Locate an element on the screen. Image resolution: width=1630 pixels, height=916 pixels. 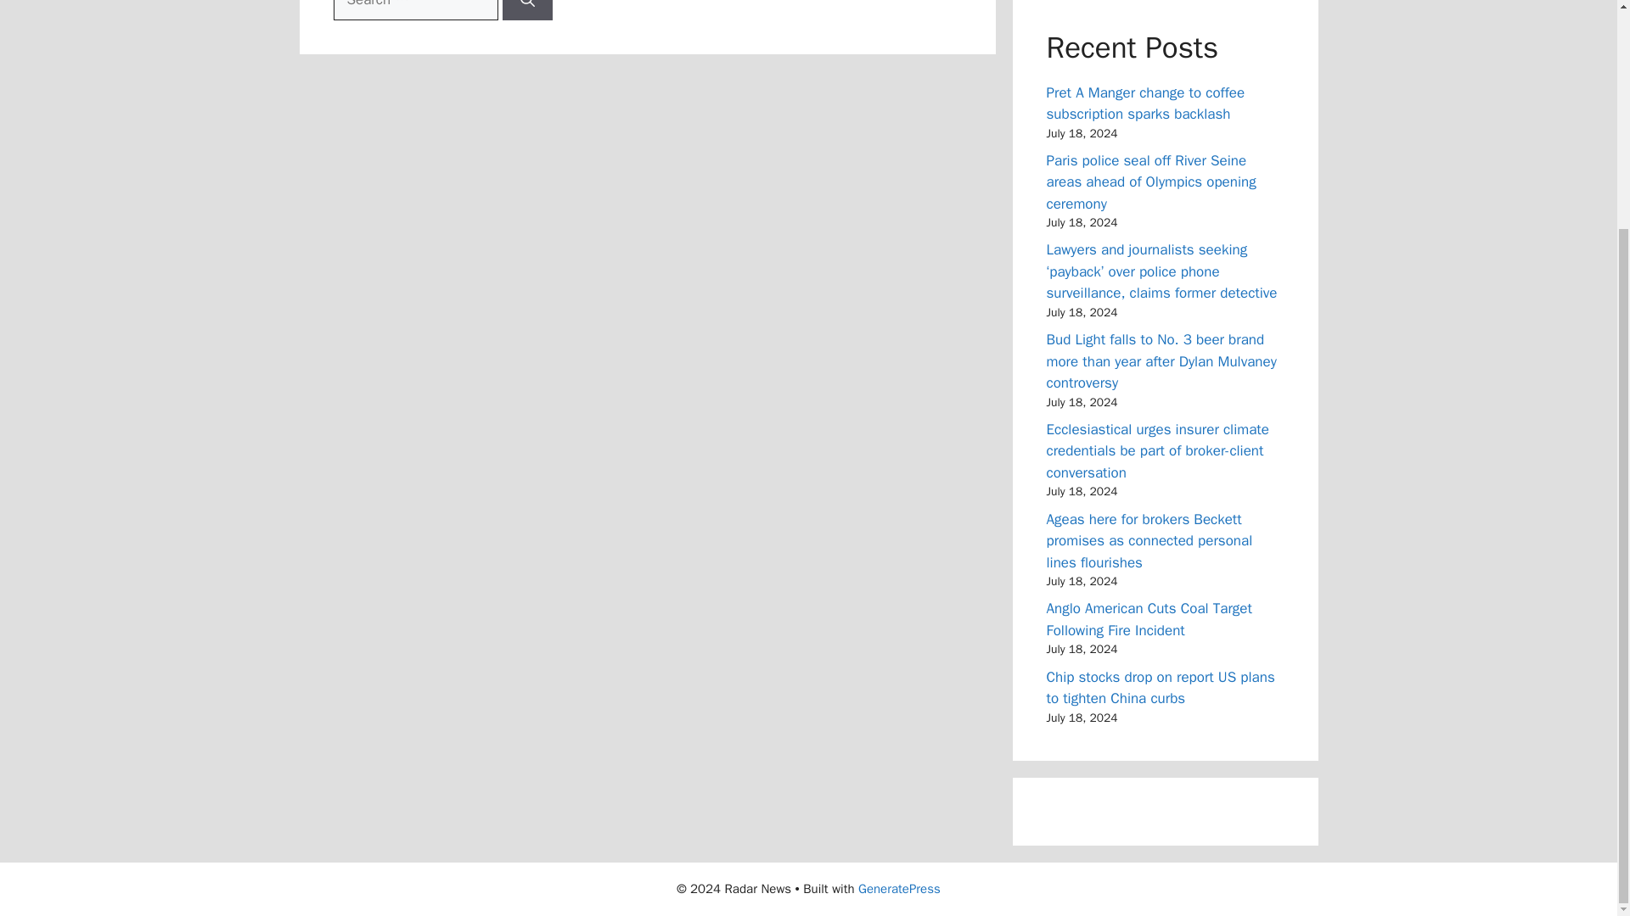
Anglo American Cuts Coal Target Following Fire Incident is located at coordinates (1149, 619).